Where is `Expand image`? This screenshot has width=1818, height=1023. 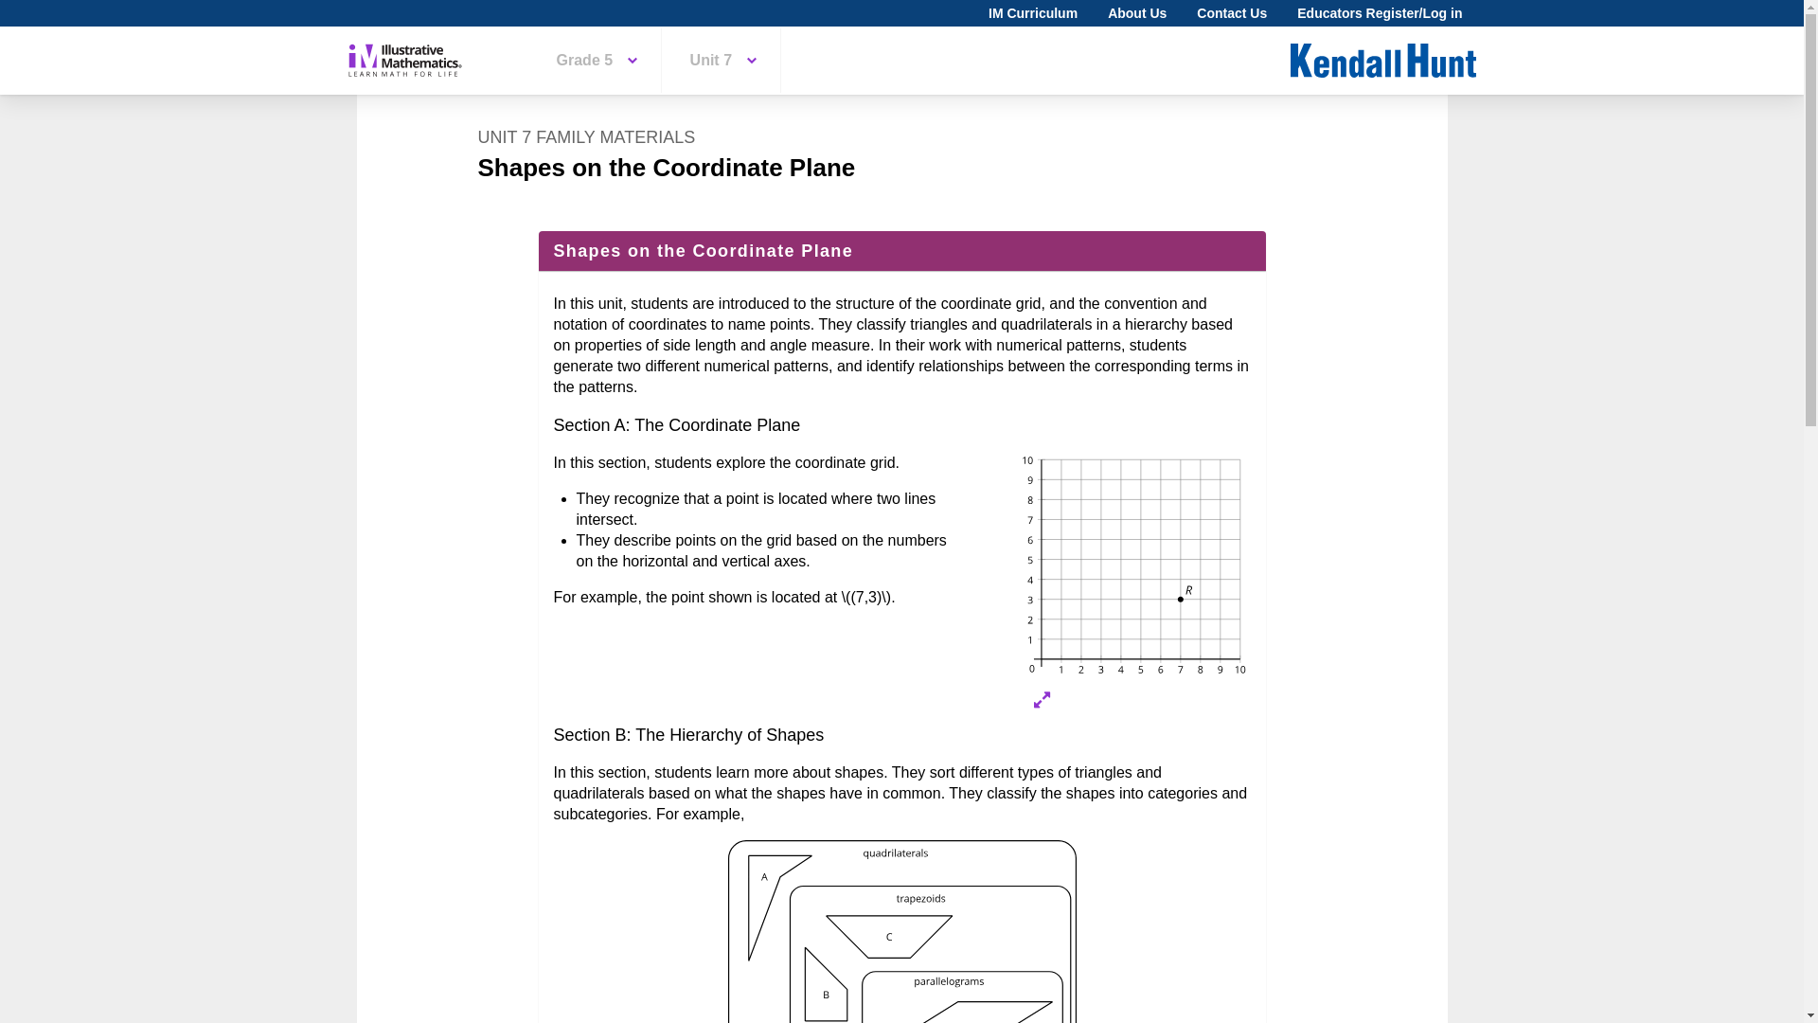
Expand image is located at coordinates (1042, 700).